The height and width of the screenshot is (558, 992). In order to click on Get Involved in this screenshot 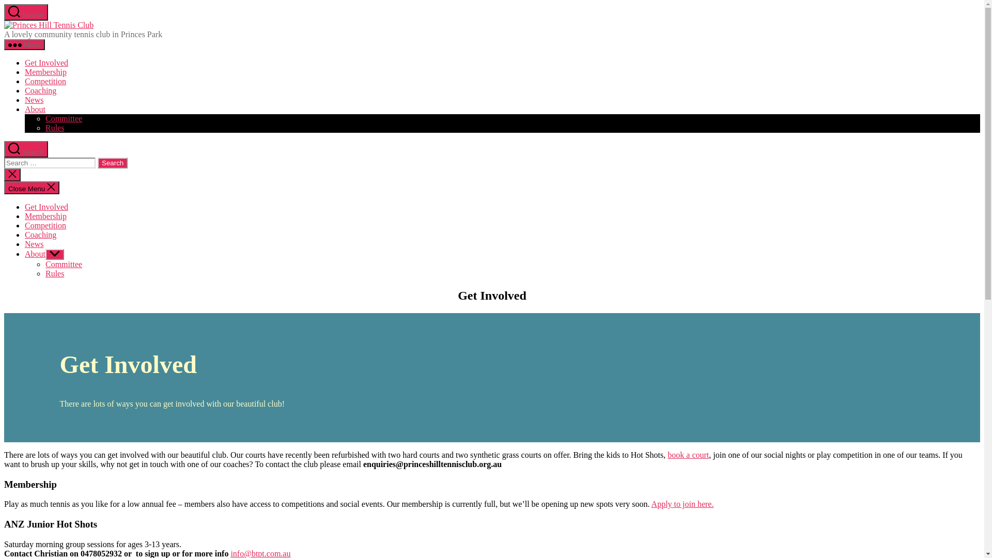, I will do `click(47, 63)`.